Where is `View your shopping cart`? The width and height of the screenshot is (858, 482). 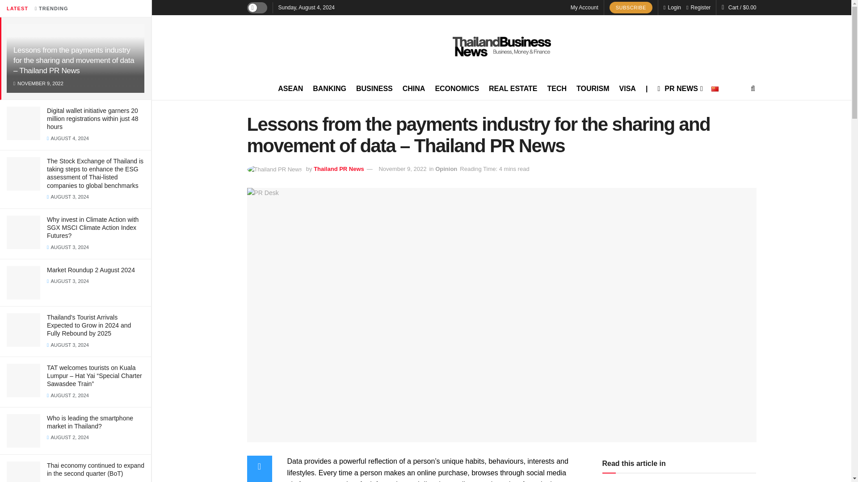 View your shopping cart is located at coordinates (743, 7).